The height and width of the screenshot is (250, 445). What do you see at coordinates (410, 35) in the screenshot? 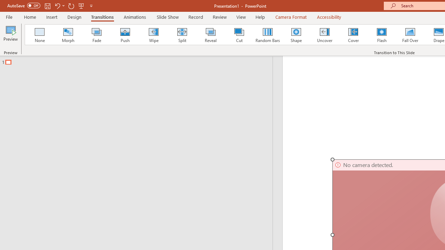
I see `Fall Over` at bounding box center [410, 35].